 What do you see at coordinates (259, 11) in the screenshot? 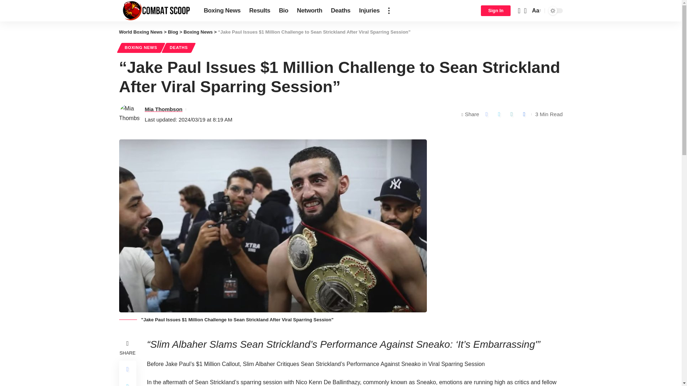
I see `Results` at bounding box center [259, 11].